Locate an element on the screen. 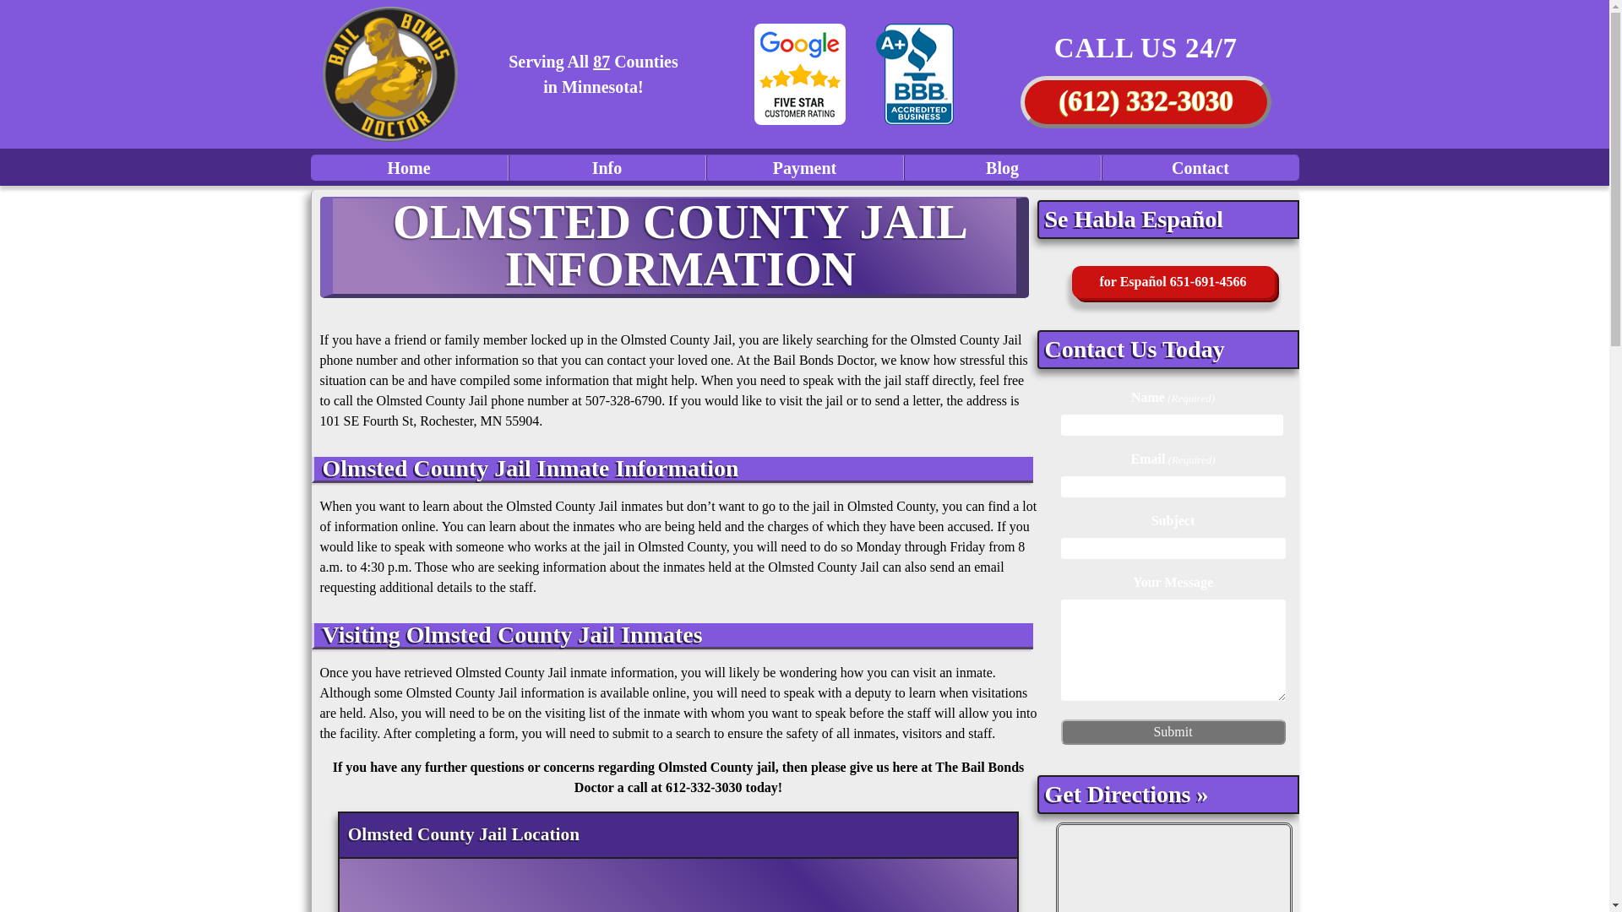 The image size is (1622, 912). Info is located at coordinates (607, 167).